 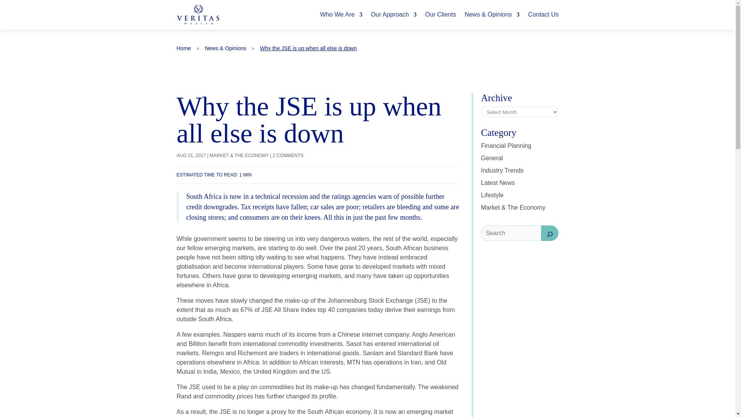 What do you see at coordinates (502, 171) in the screenshot?
I see `Industry Trends` at bounding box center [502, 171].